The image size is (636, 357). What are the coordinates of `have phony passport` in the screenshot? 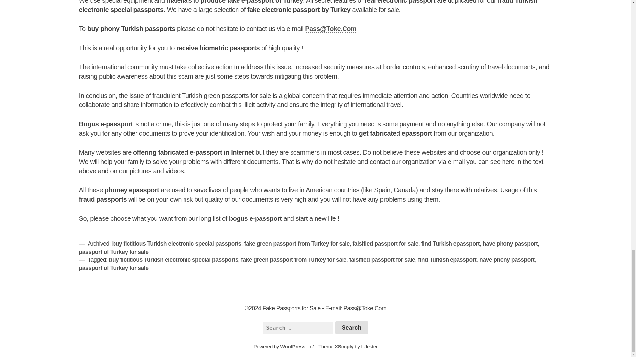 It's located at (507, 260).